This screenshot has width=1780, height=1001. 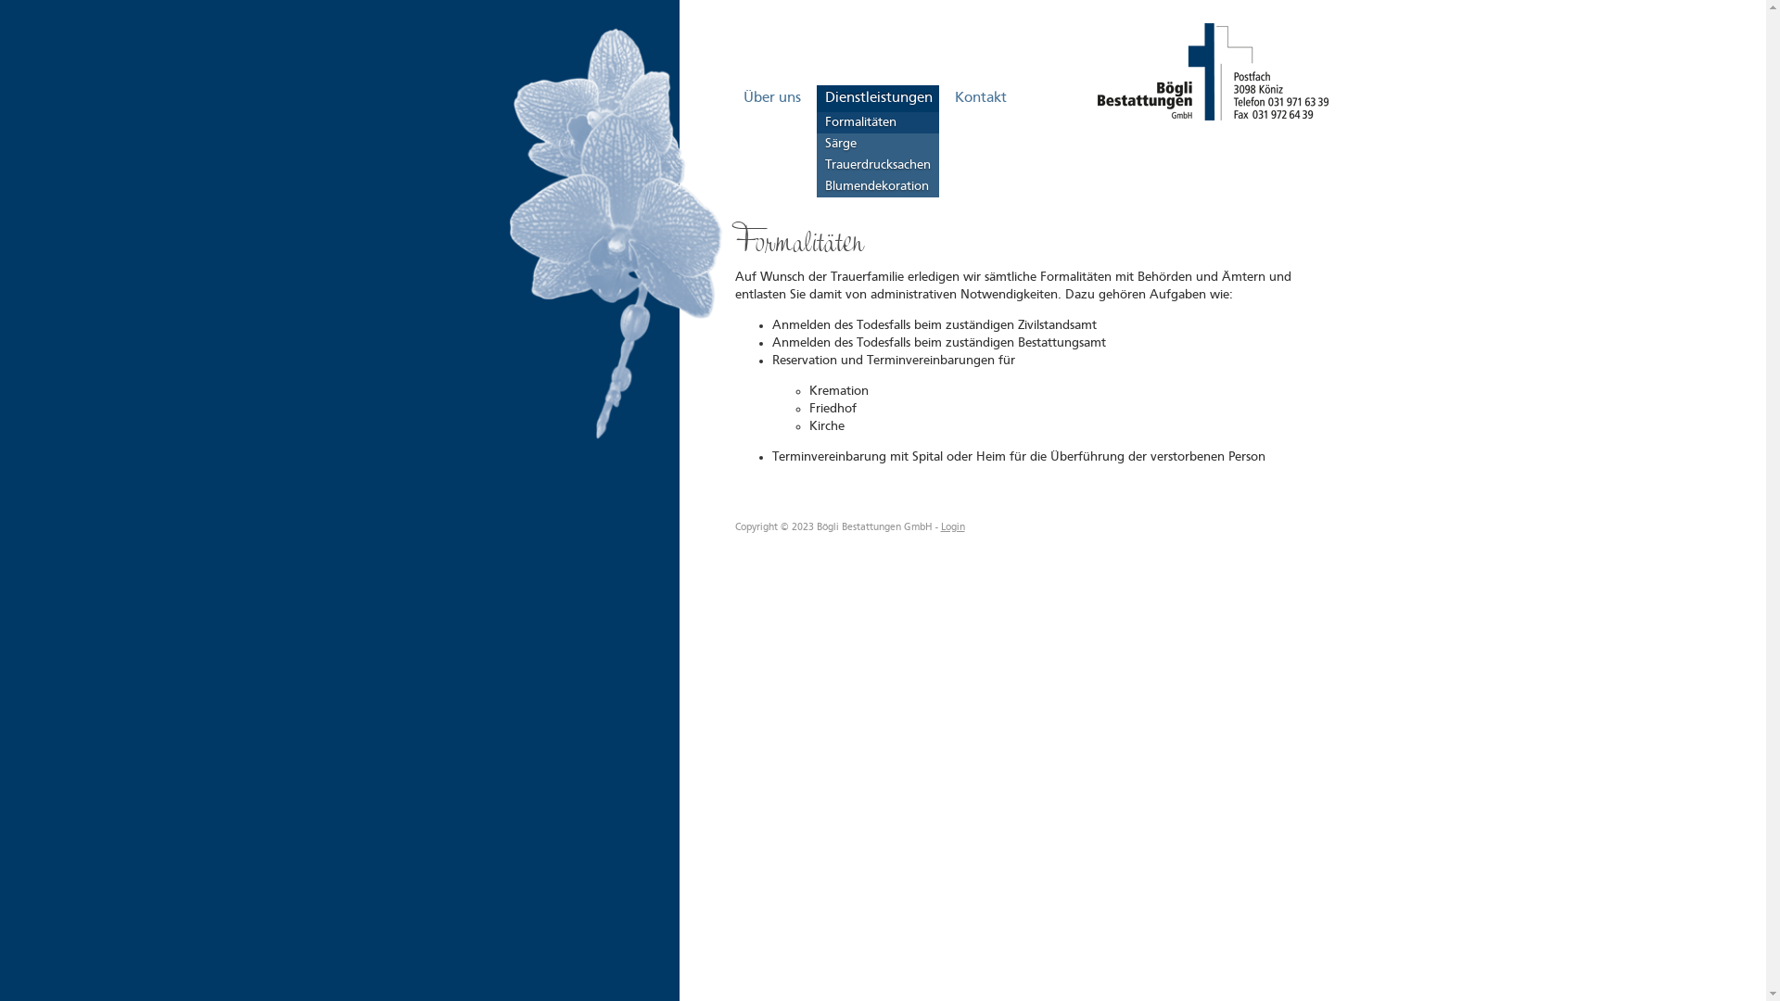 I want to click on Trauerdrucksachen, so click(x=877, y=165).